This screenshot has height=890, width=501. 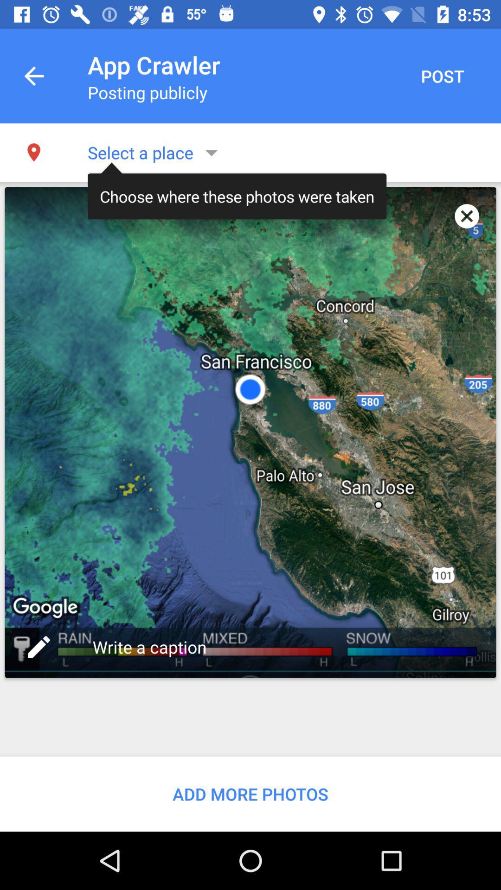 I want to click on swipe to post button, so click(x=443, y=76).